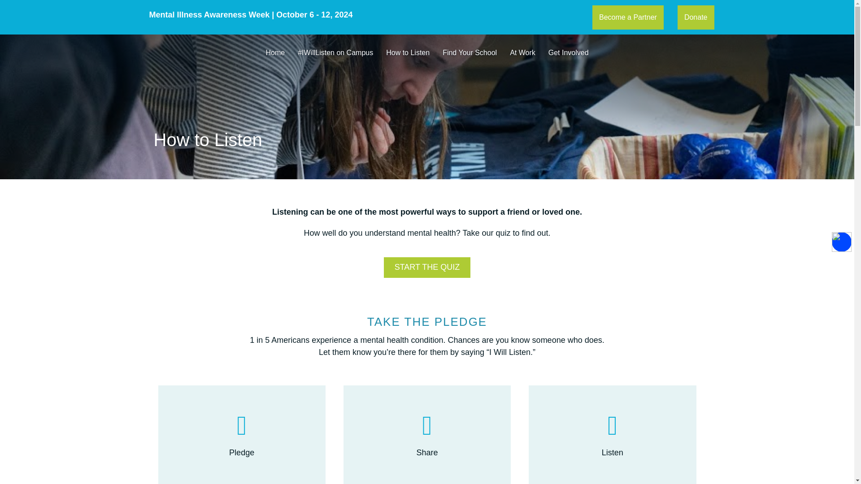 Image resolution: width=861 pixels, height=484 pixels. I want to click on Home, so click(274, 52).